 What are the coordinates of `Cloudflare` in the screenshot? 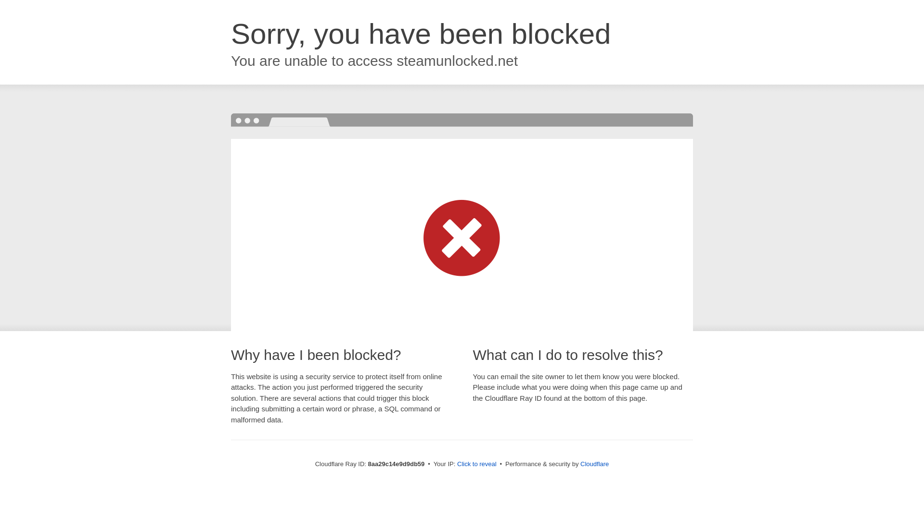 It's located at (594, 464).